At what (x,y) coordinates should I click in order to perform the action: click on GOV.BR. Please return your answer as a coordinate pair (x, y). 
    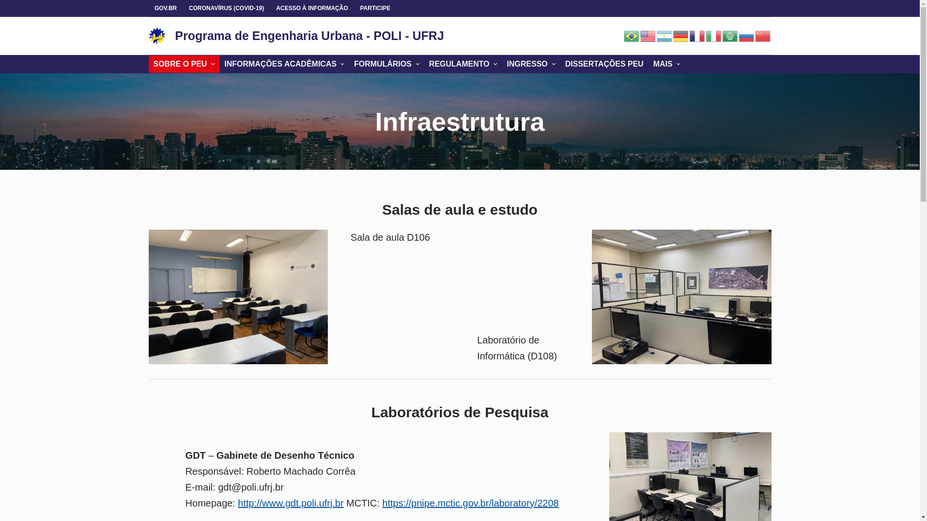
    Looking at the image, I should click on (166, 9).